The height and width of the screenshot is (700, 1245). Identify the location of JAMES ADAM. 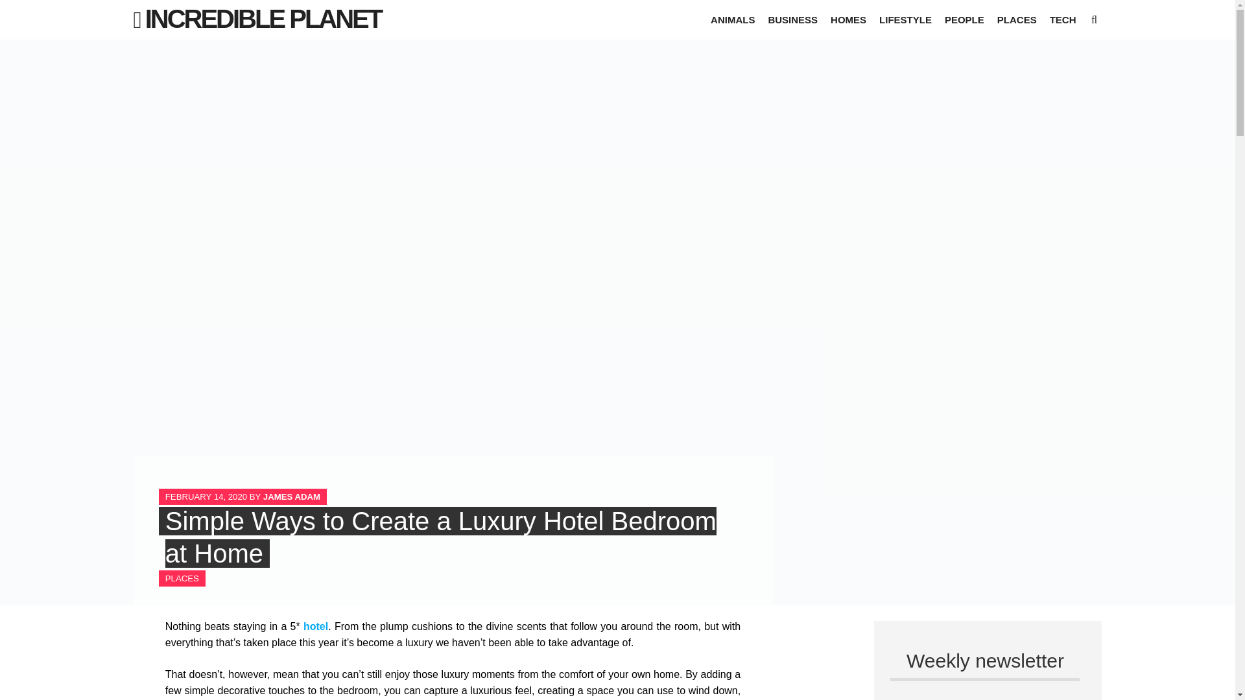
(291, 496).